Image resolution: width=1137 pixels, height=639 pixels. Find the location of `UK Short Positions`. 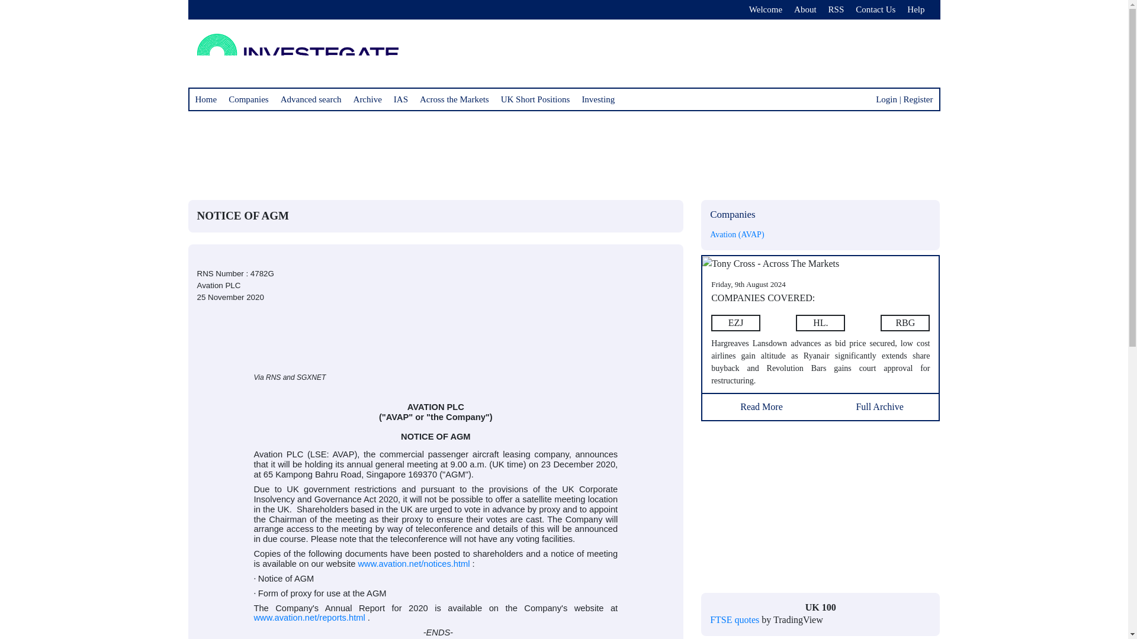

UK Short Positions is located at coordinates (535, 99).